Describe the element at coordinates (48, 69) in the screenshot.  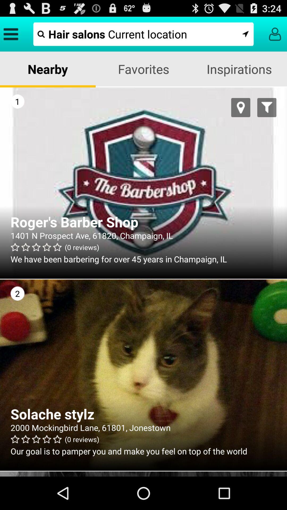
I see `open the app next to favorites item` at that location.